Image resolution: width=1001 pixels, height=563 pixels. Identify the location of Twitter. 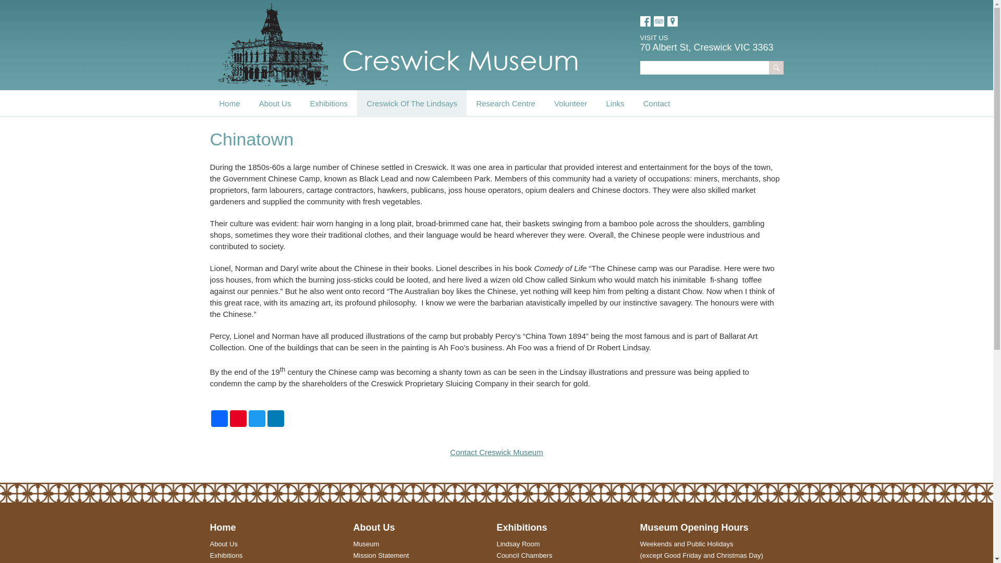
(257, 419).